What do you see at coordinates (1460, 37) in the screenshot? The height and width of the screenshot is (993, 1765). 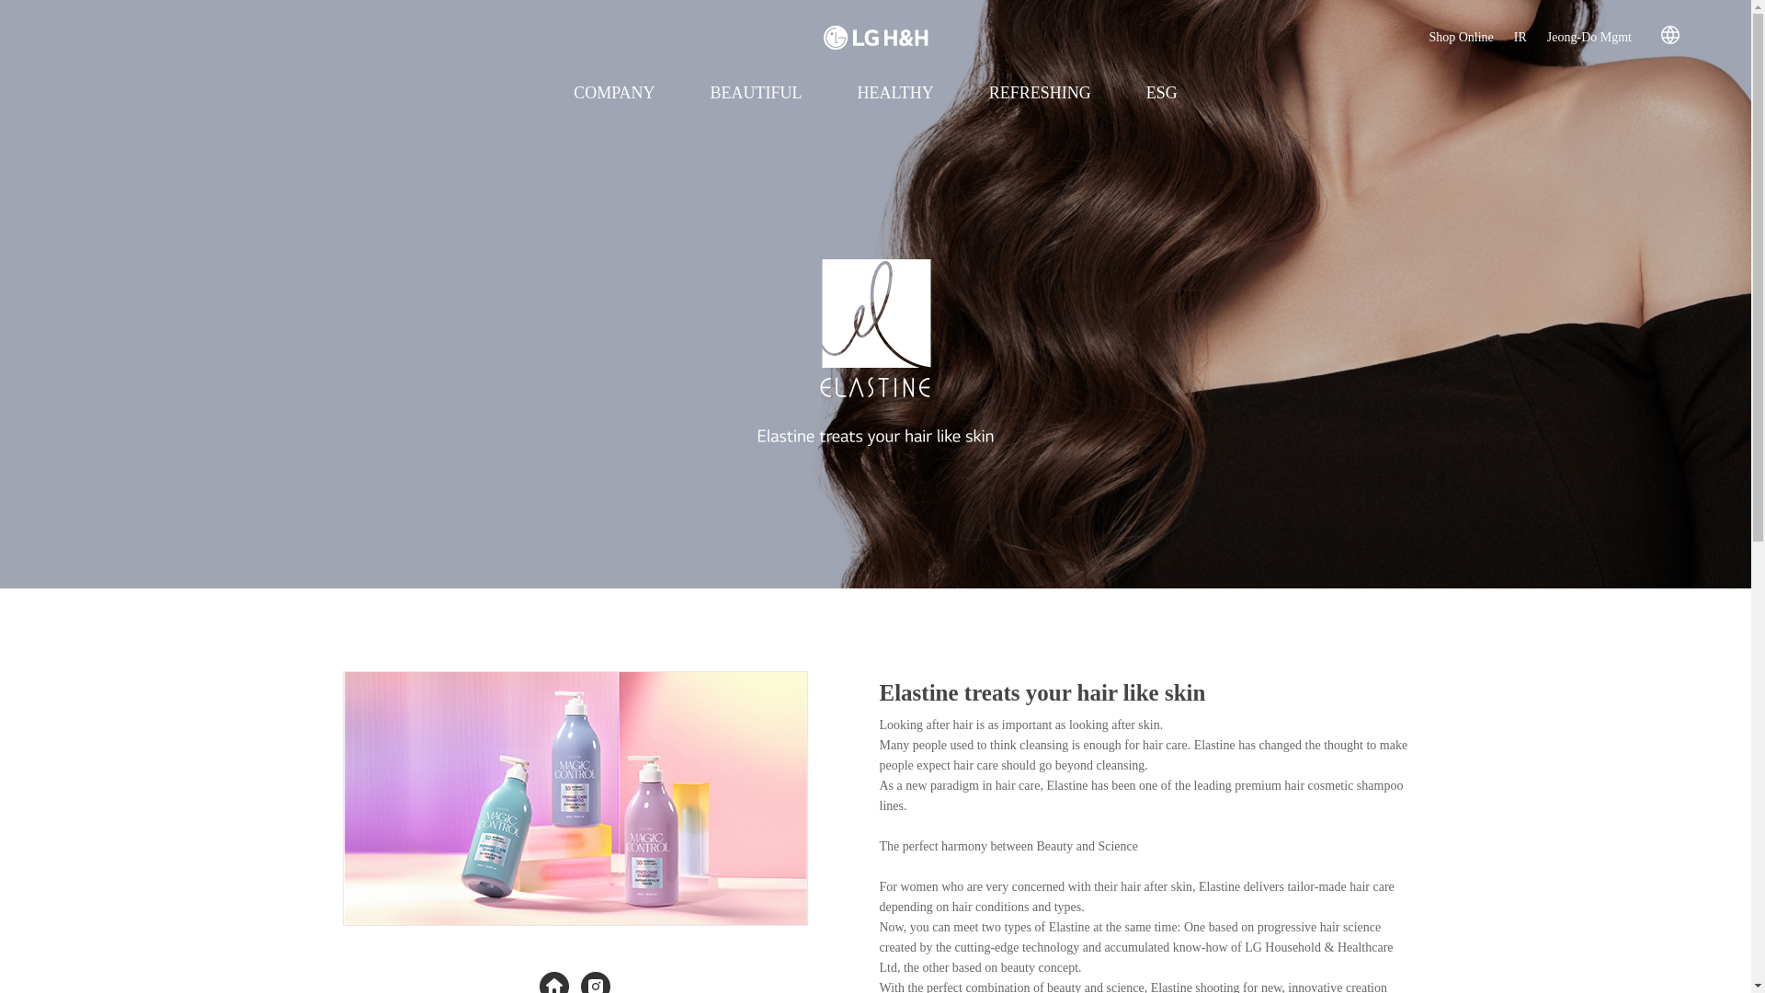 I see `Shop Online` at bounding box center [1460, 37].